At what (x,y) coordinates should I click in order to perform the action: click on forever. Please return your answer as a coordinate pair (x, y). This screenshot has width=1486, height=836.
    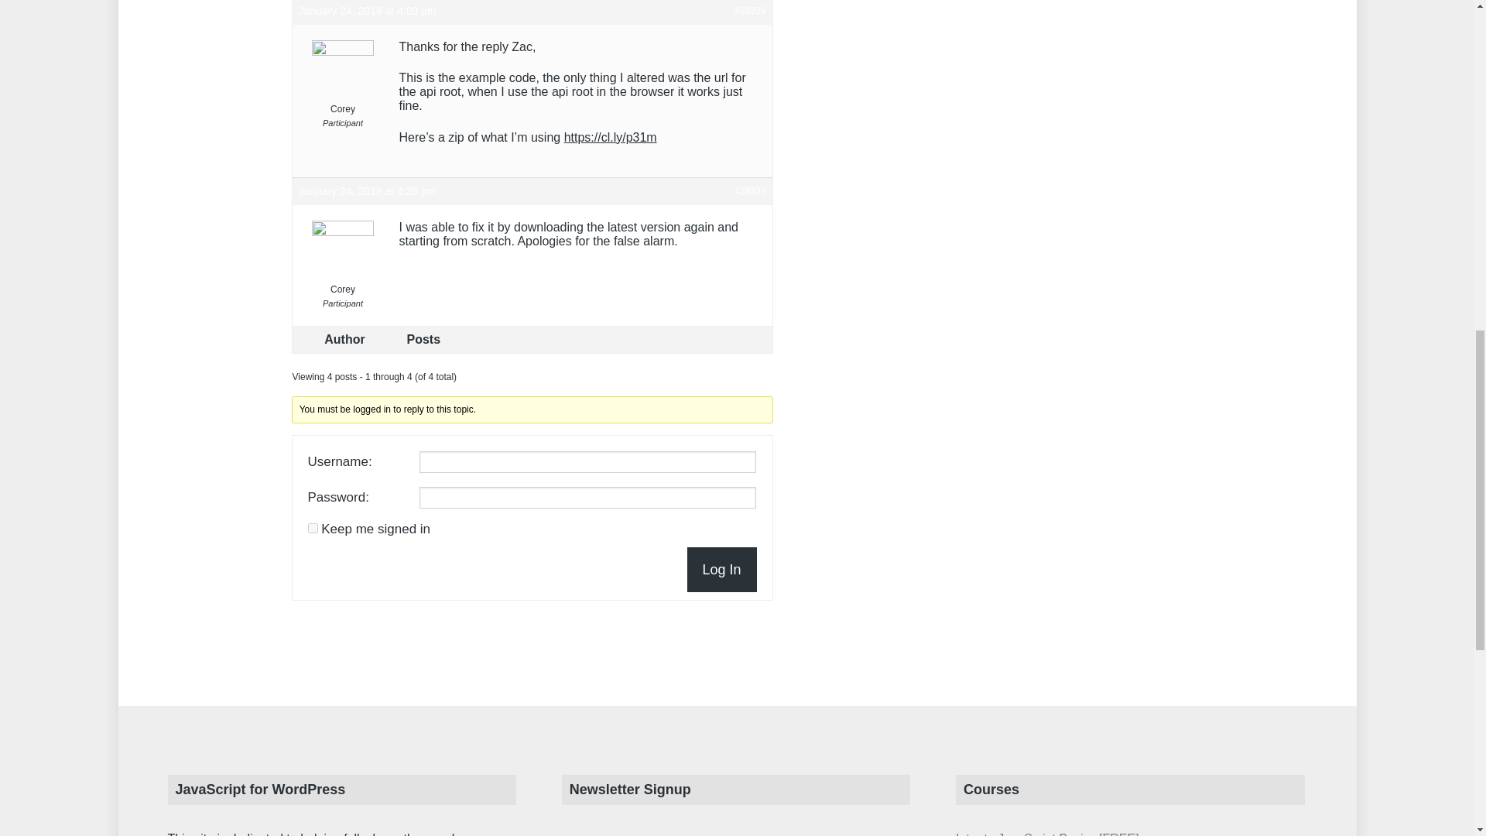
    Looking at the image, I should click on (313, 528).